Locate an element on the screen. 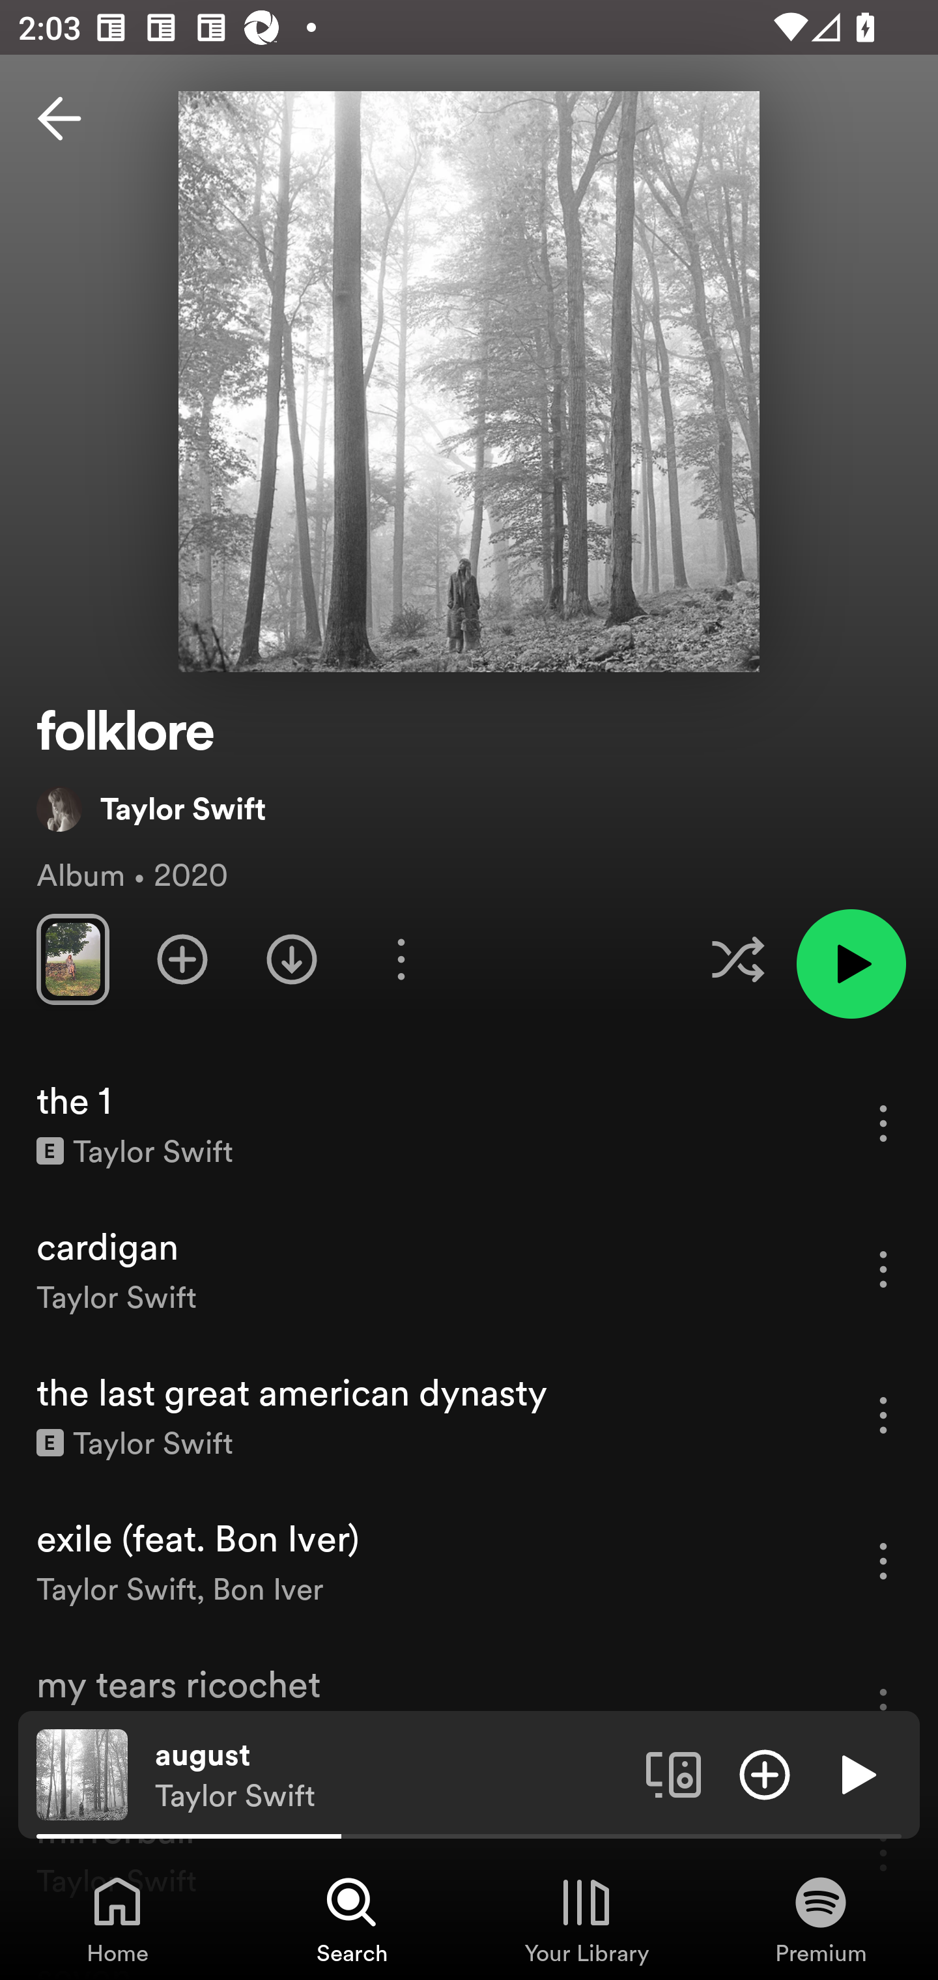 The height and width of the screenshot is (1980, 938). Add item is located at coordinates (765, 1774).